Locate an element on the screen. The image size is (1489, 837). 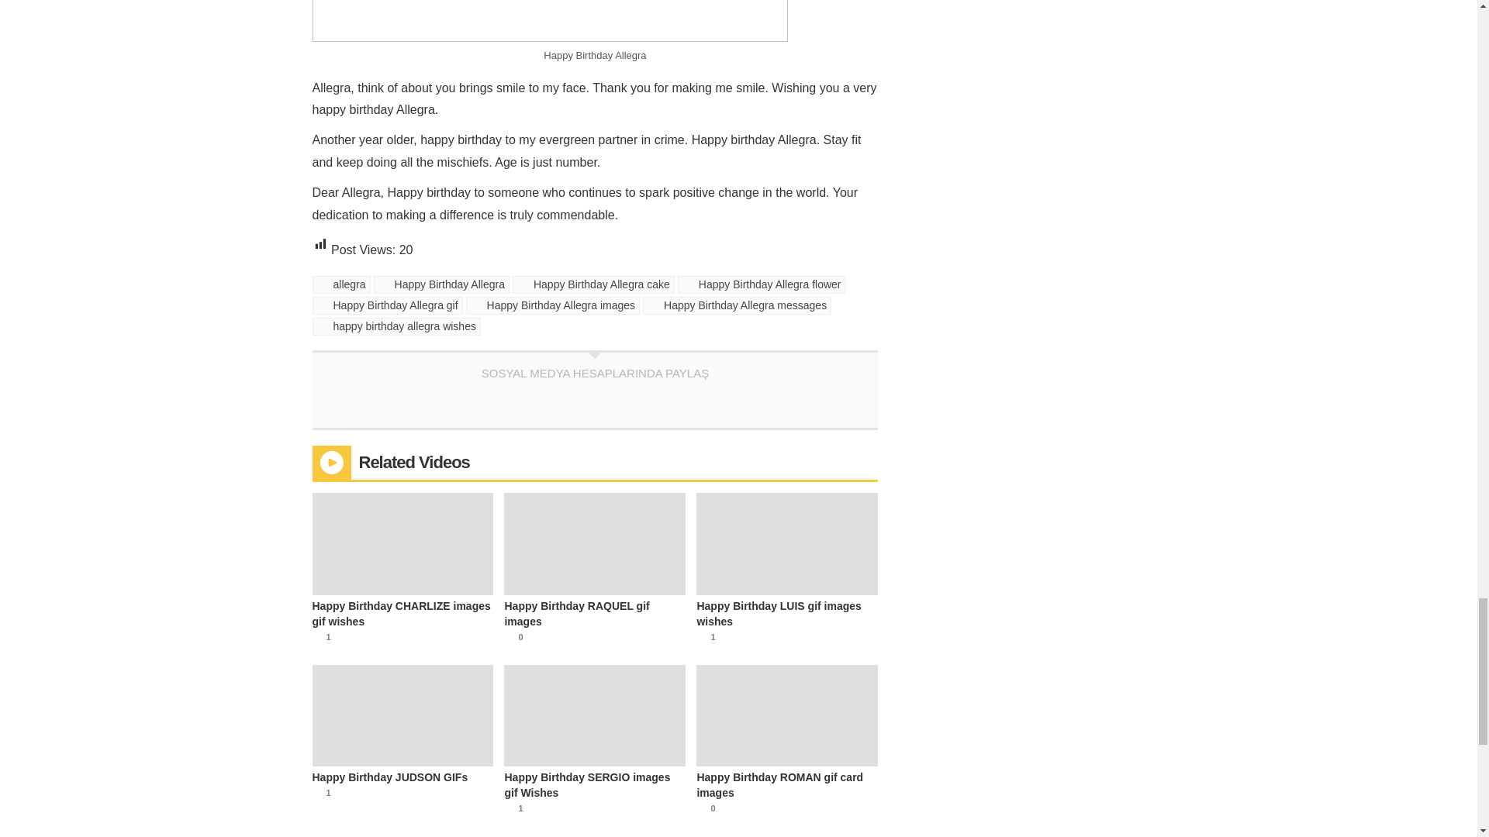
Happy Birthday Allegra gif is located at coordinates (386, 305).